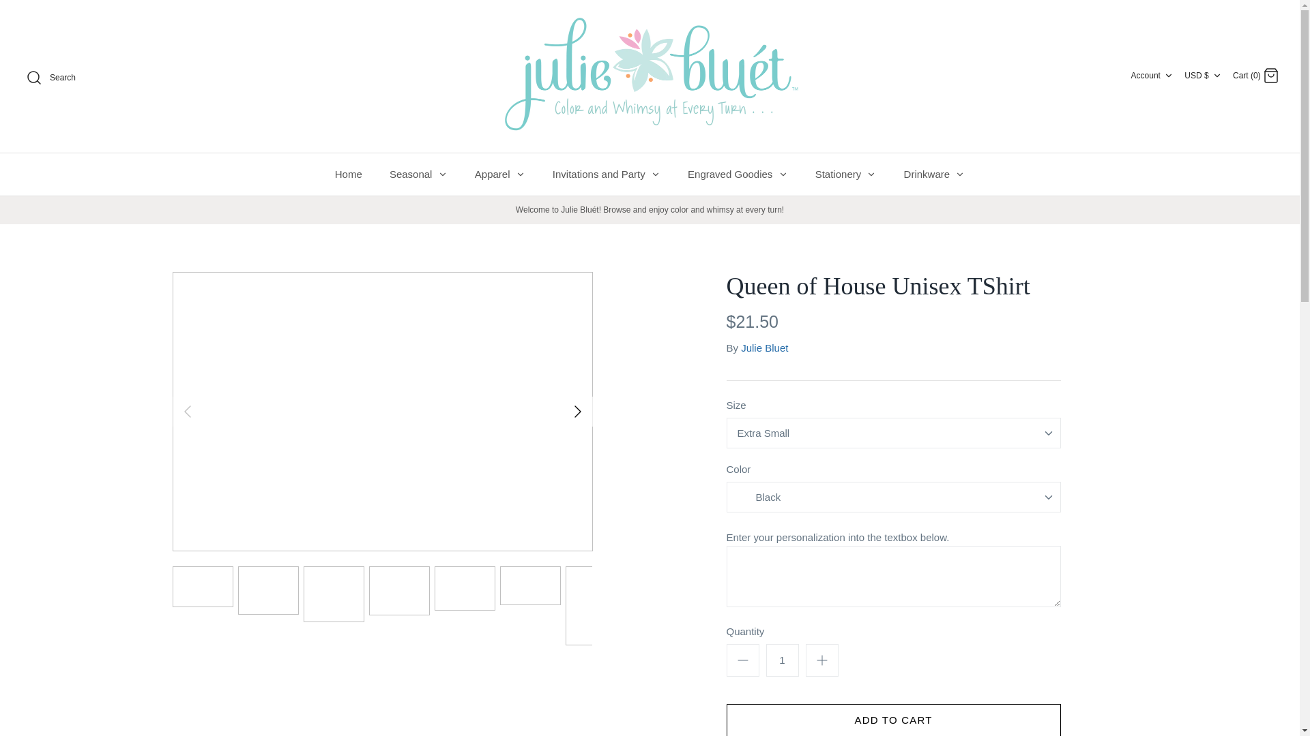 This screenshot has width=1310, height=736. I want to click on Minus, so click(742, 660).